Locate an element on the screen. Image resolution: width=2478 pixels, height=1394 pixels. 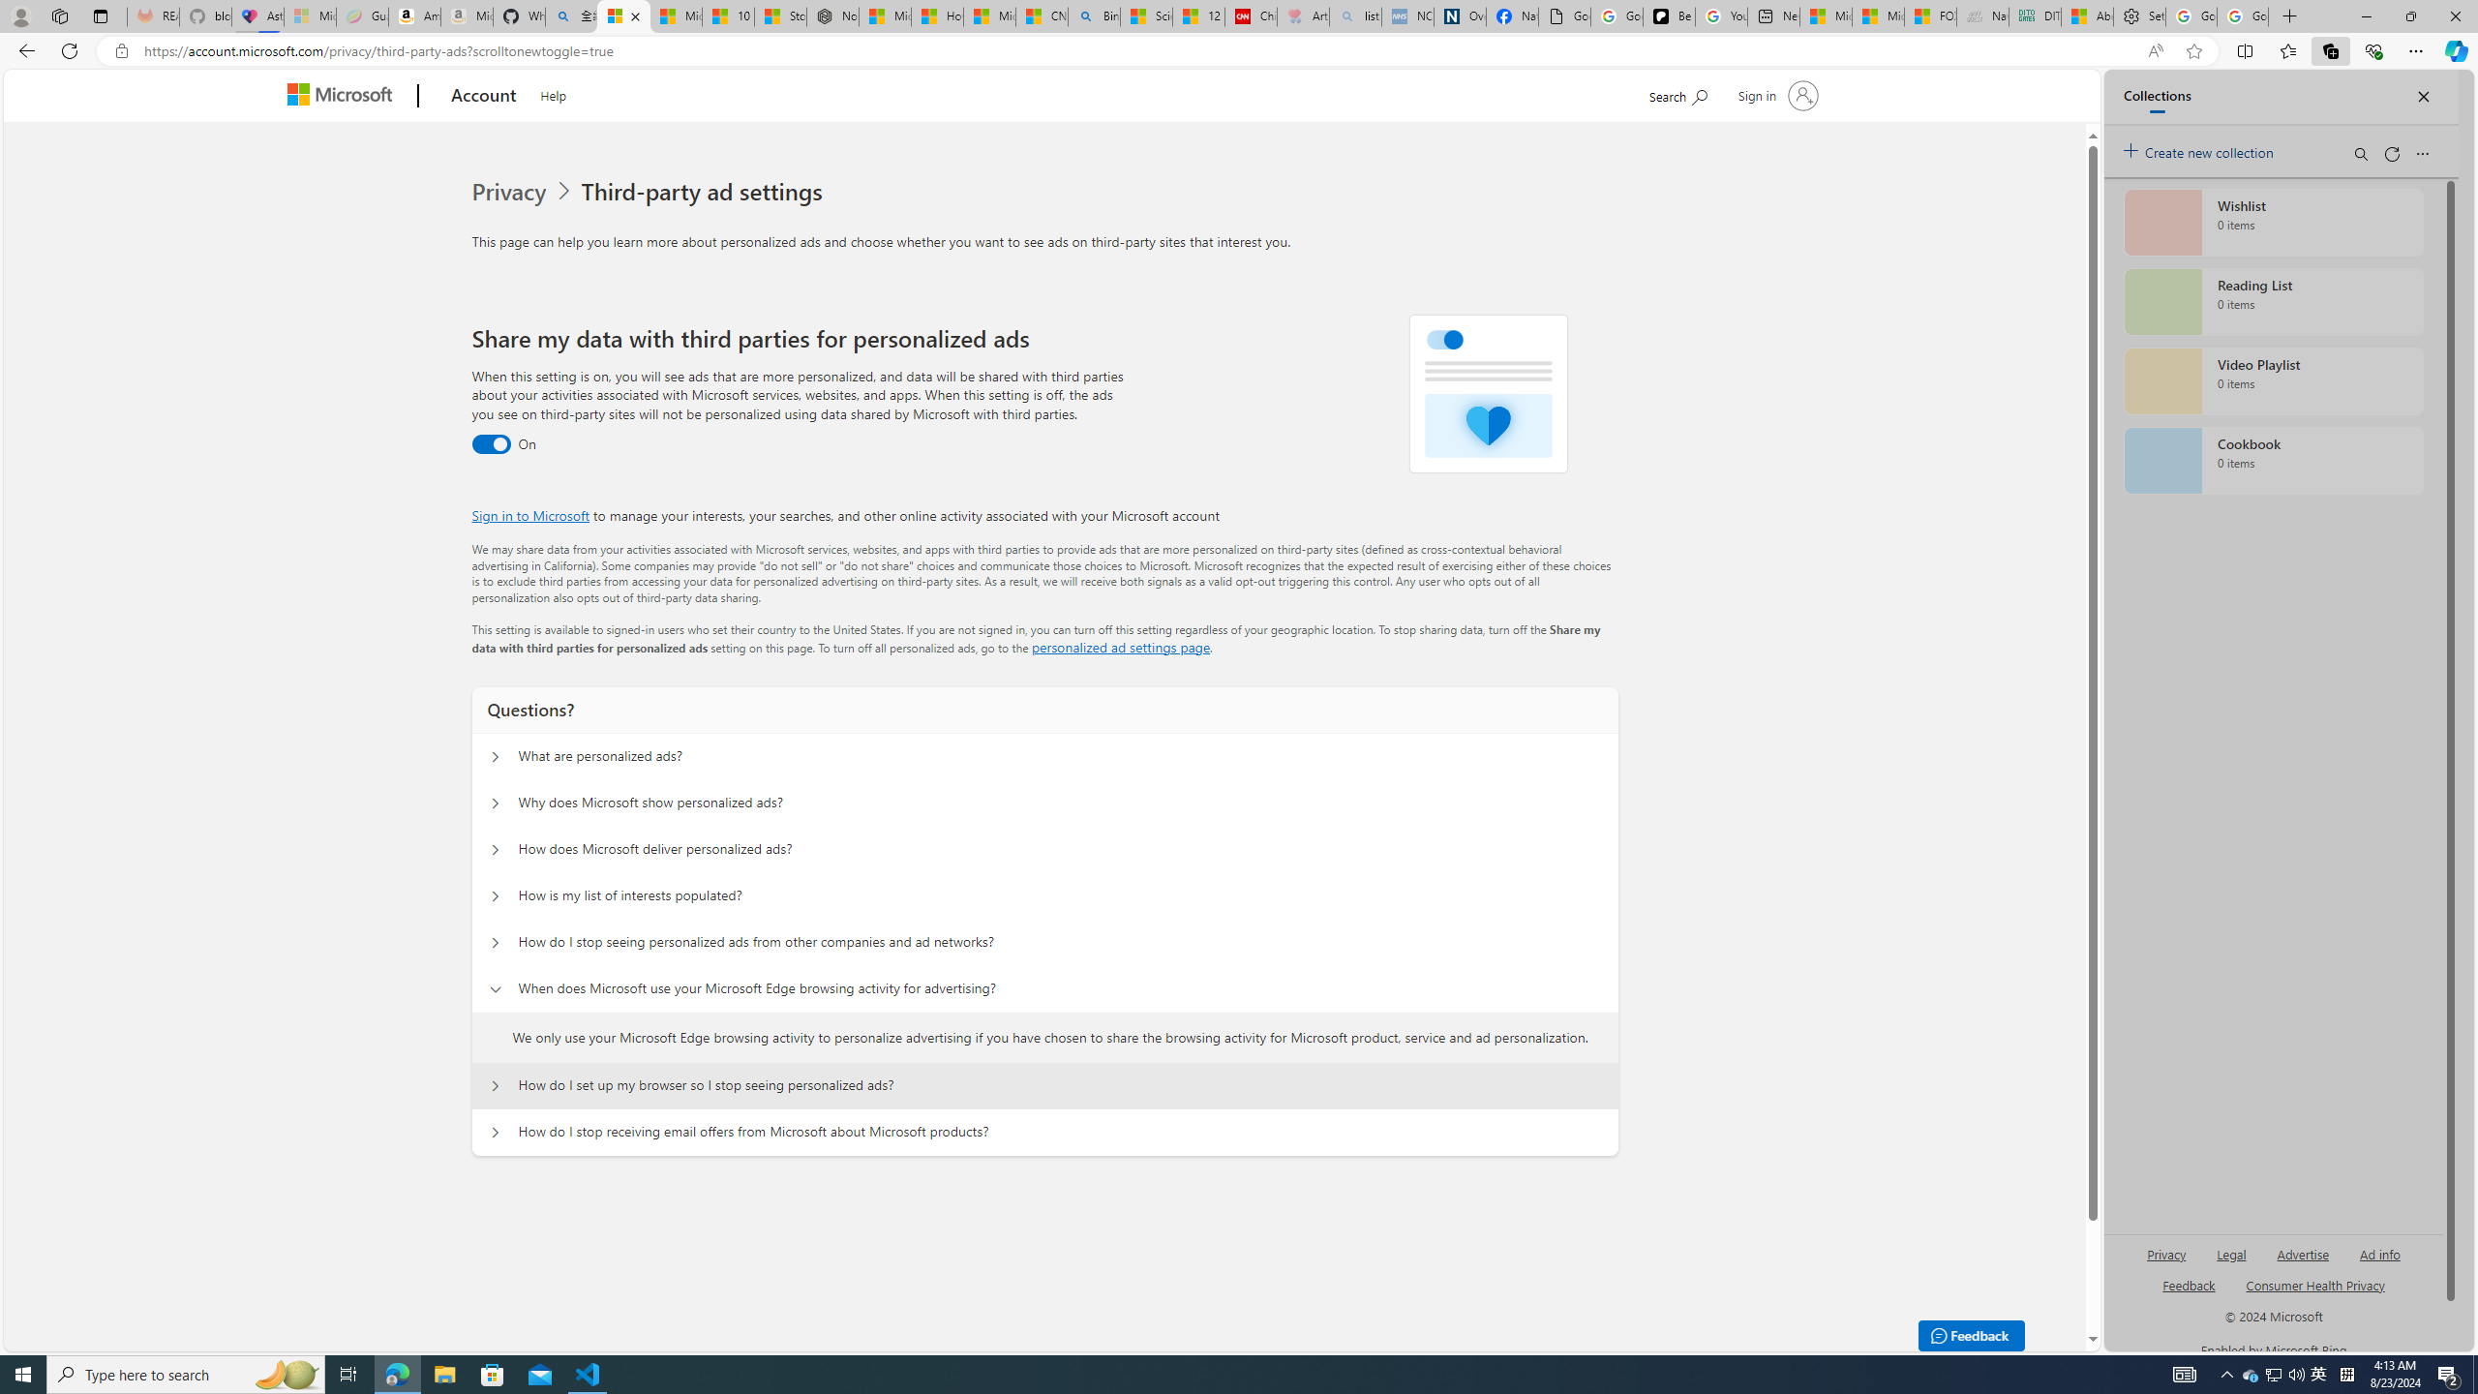
Arthritis: Ask Health Professionals - Sleeping is located at coordinates (1303, 16).